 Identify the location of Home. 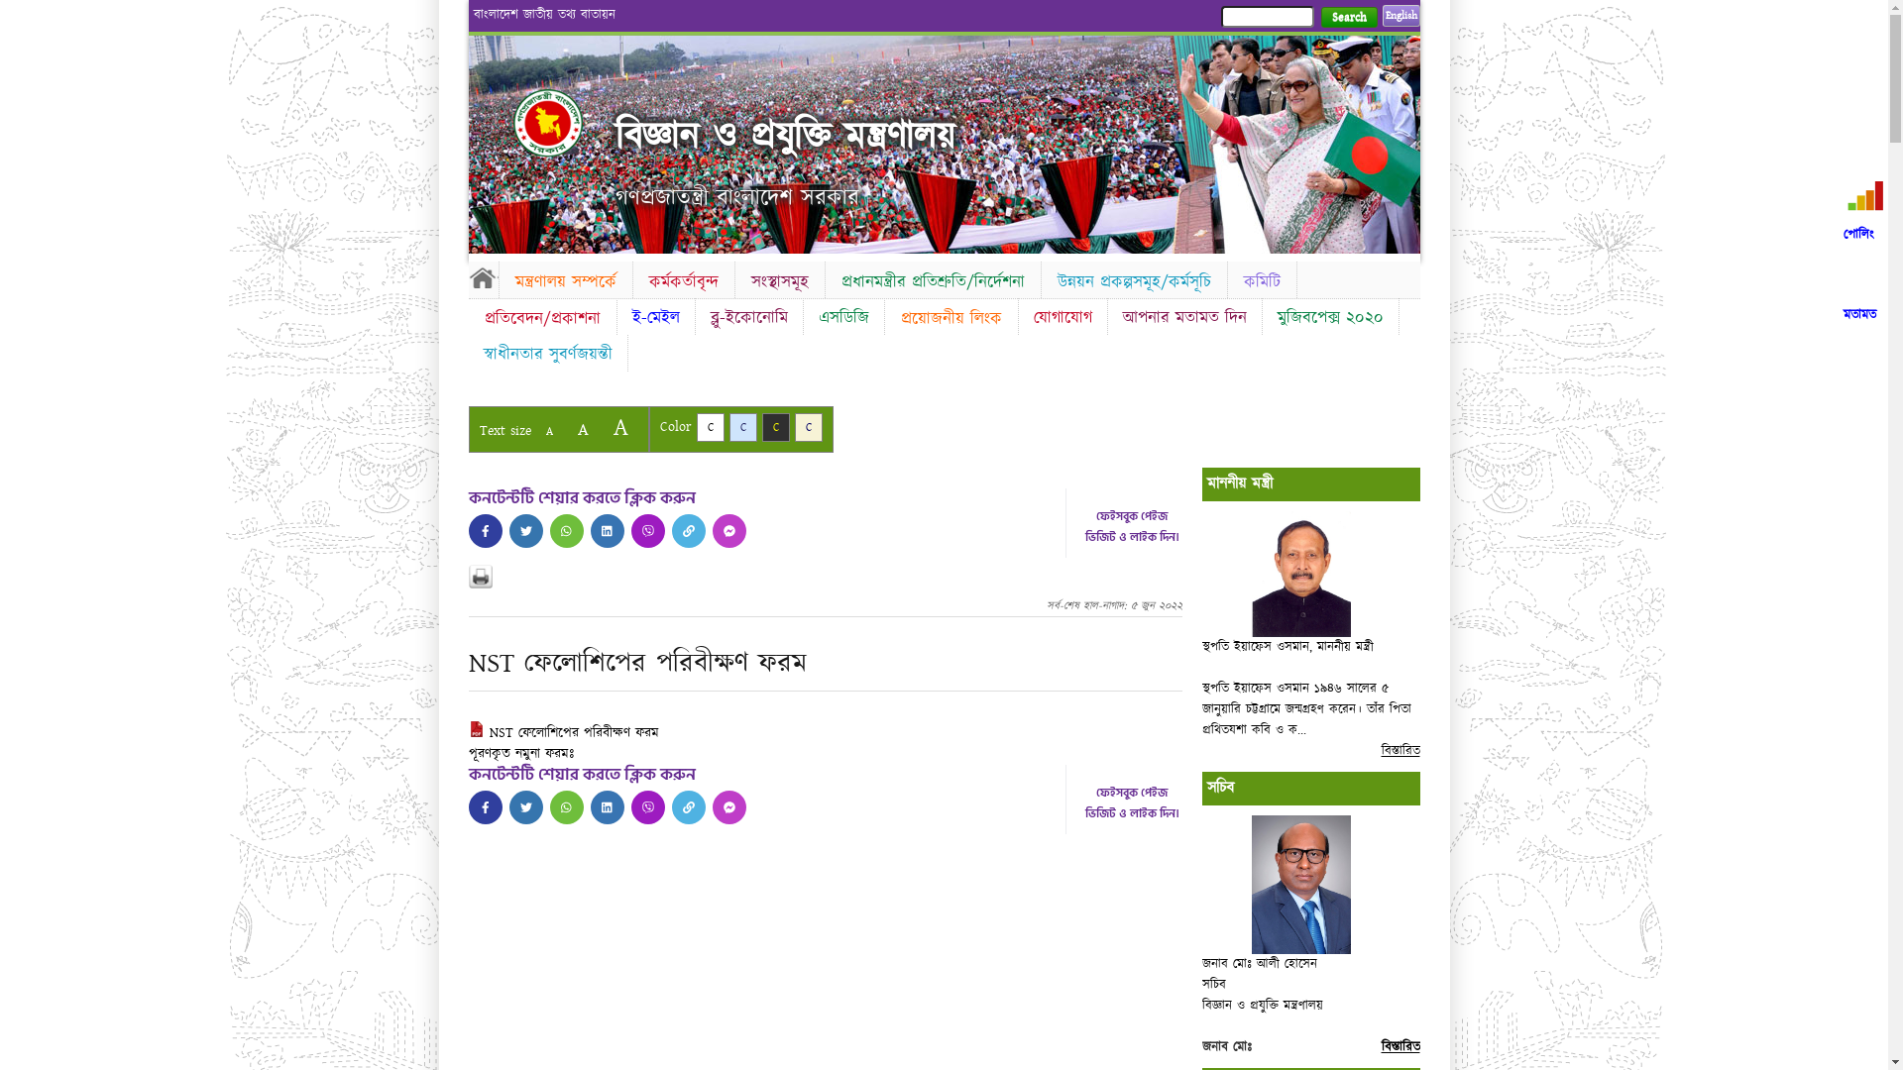
(565, 123).